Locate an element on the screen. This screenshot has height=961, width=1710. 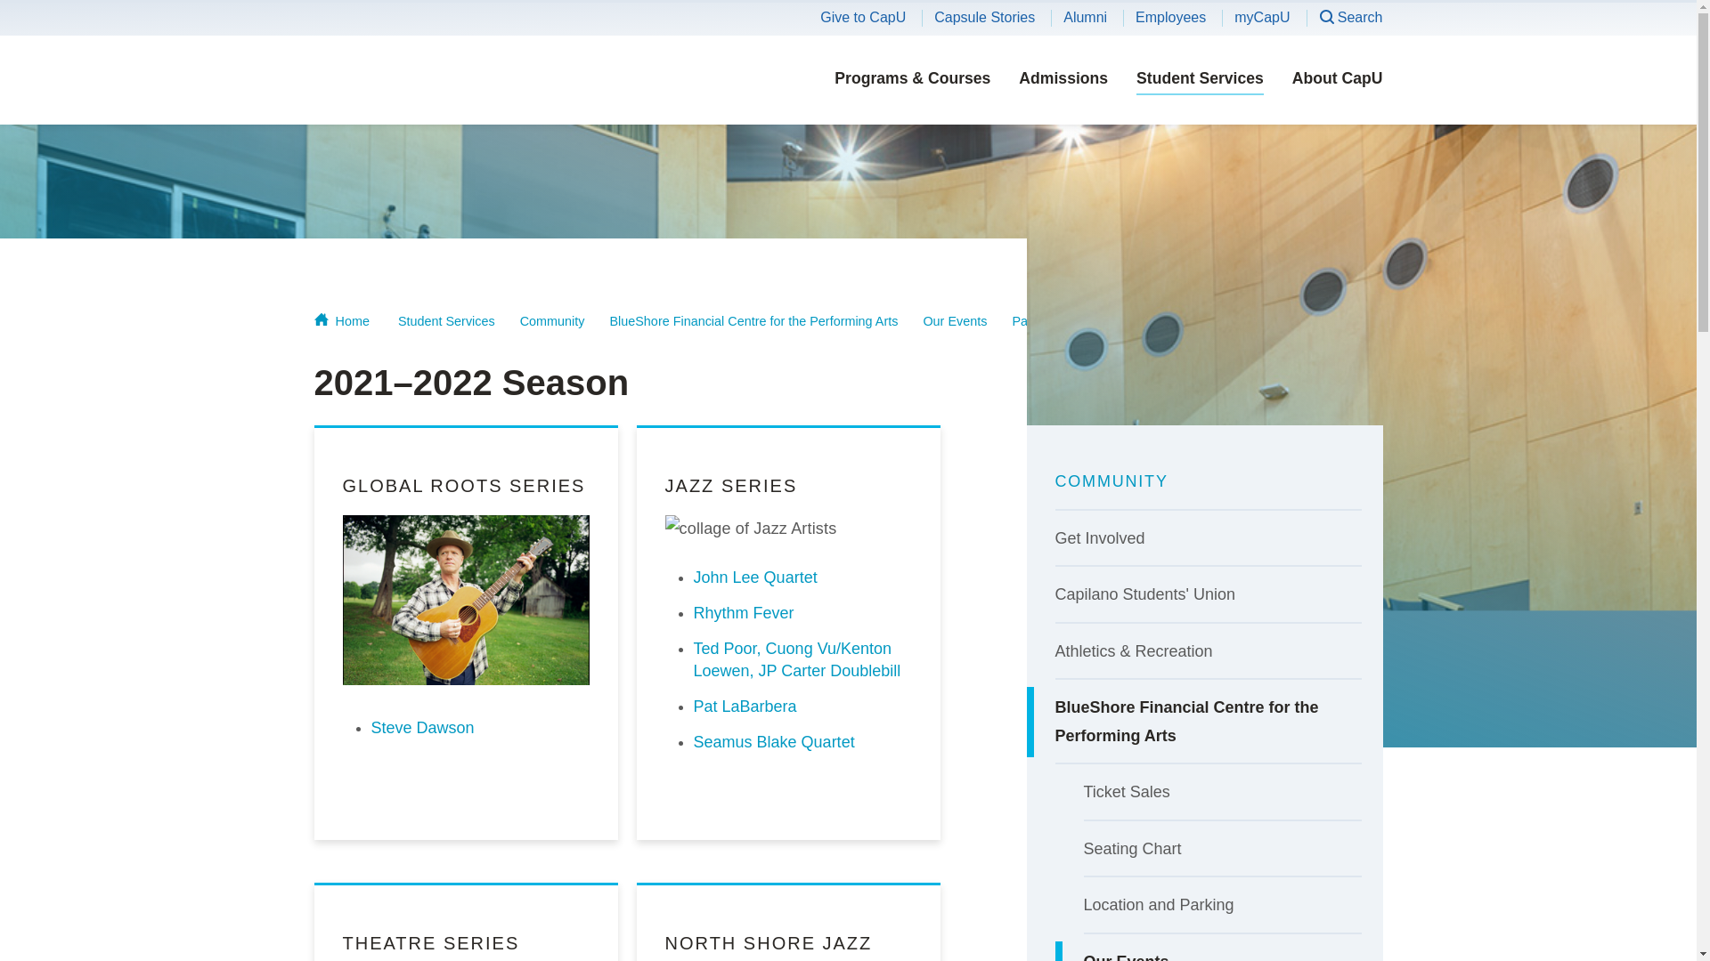
Give to CapU is located at coordinates (863, 17).